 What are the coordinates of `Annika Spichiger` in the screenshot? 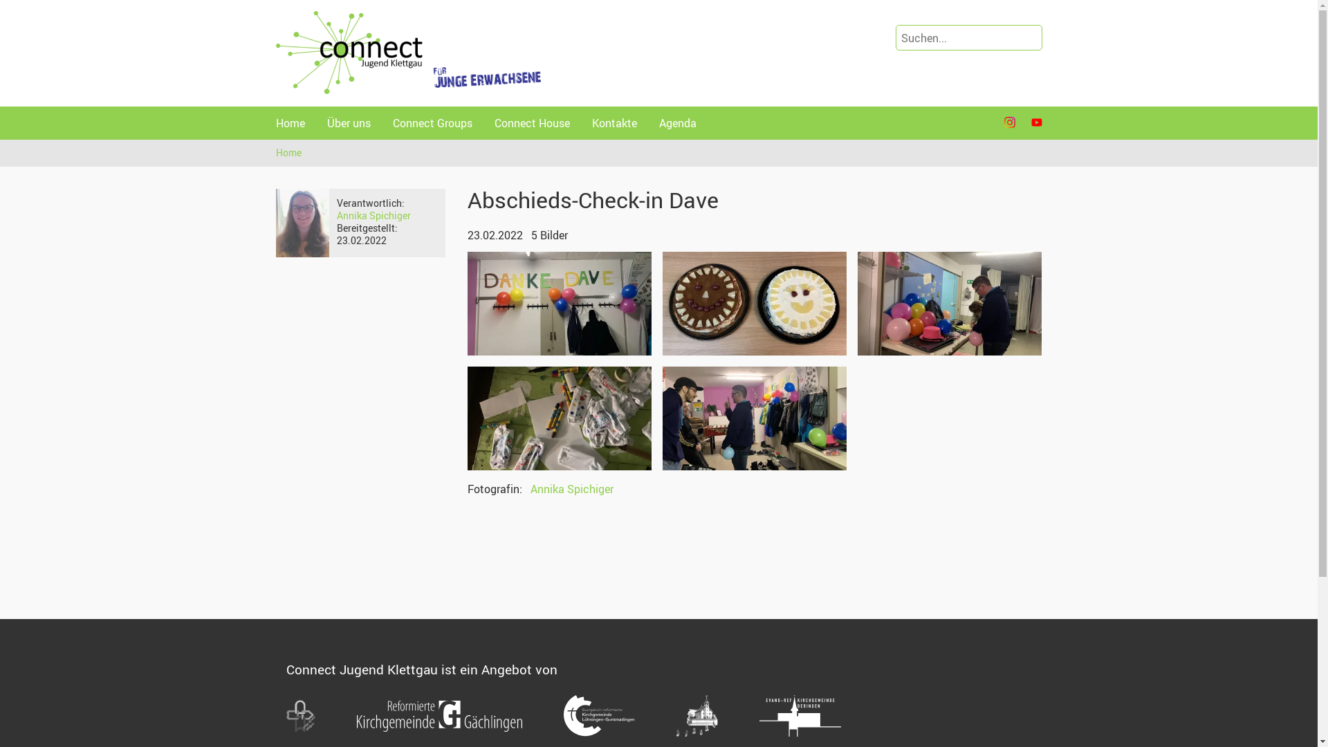 It's located at (571, 489).